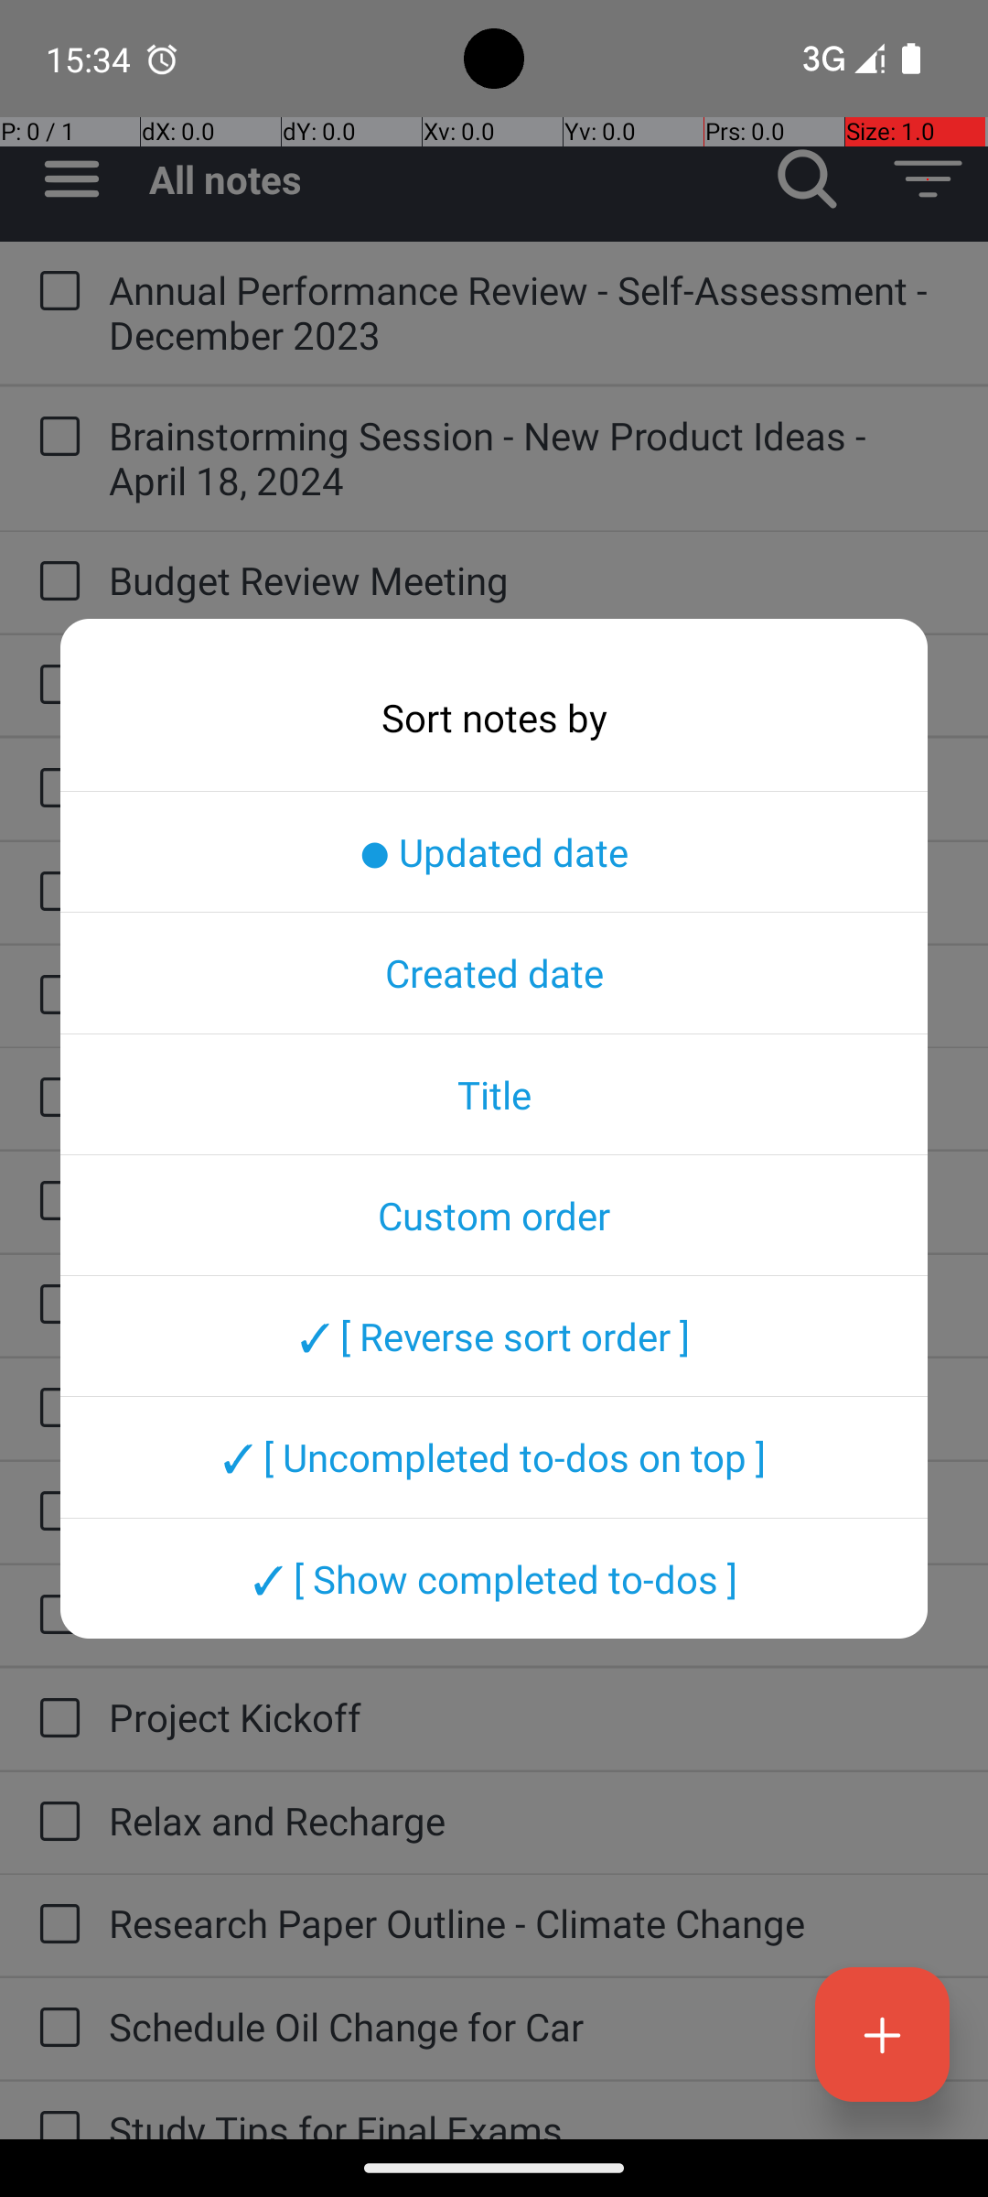 Image resolution: width=988 pixels, height=2197 pixels. I want to click on Study Tips for Final Exams, so click(531, 2122).